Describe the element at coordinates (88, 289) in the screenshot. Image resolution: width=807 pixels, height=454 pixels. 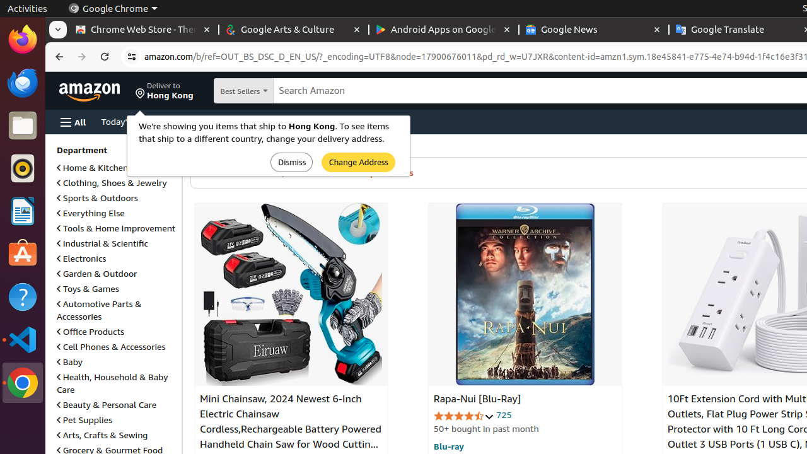
I see `Toys & Games` at that location.